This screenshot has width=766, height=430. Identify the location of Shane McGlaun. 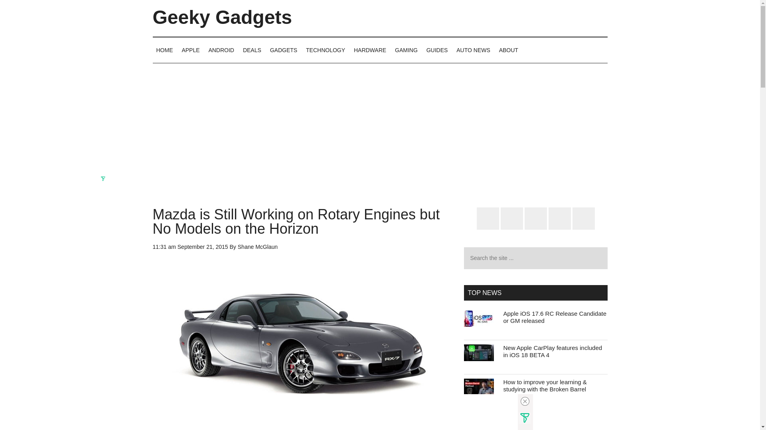
(257, 247).